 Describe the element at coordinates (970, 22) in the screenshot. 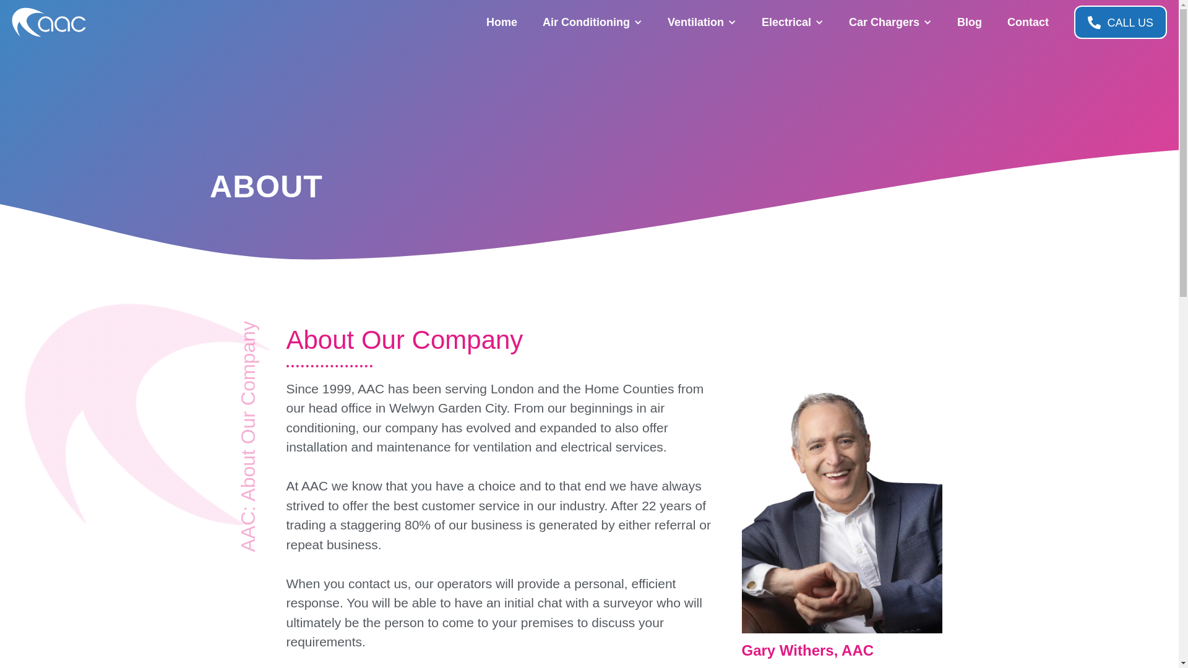

I see `Blog` at that location.